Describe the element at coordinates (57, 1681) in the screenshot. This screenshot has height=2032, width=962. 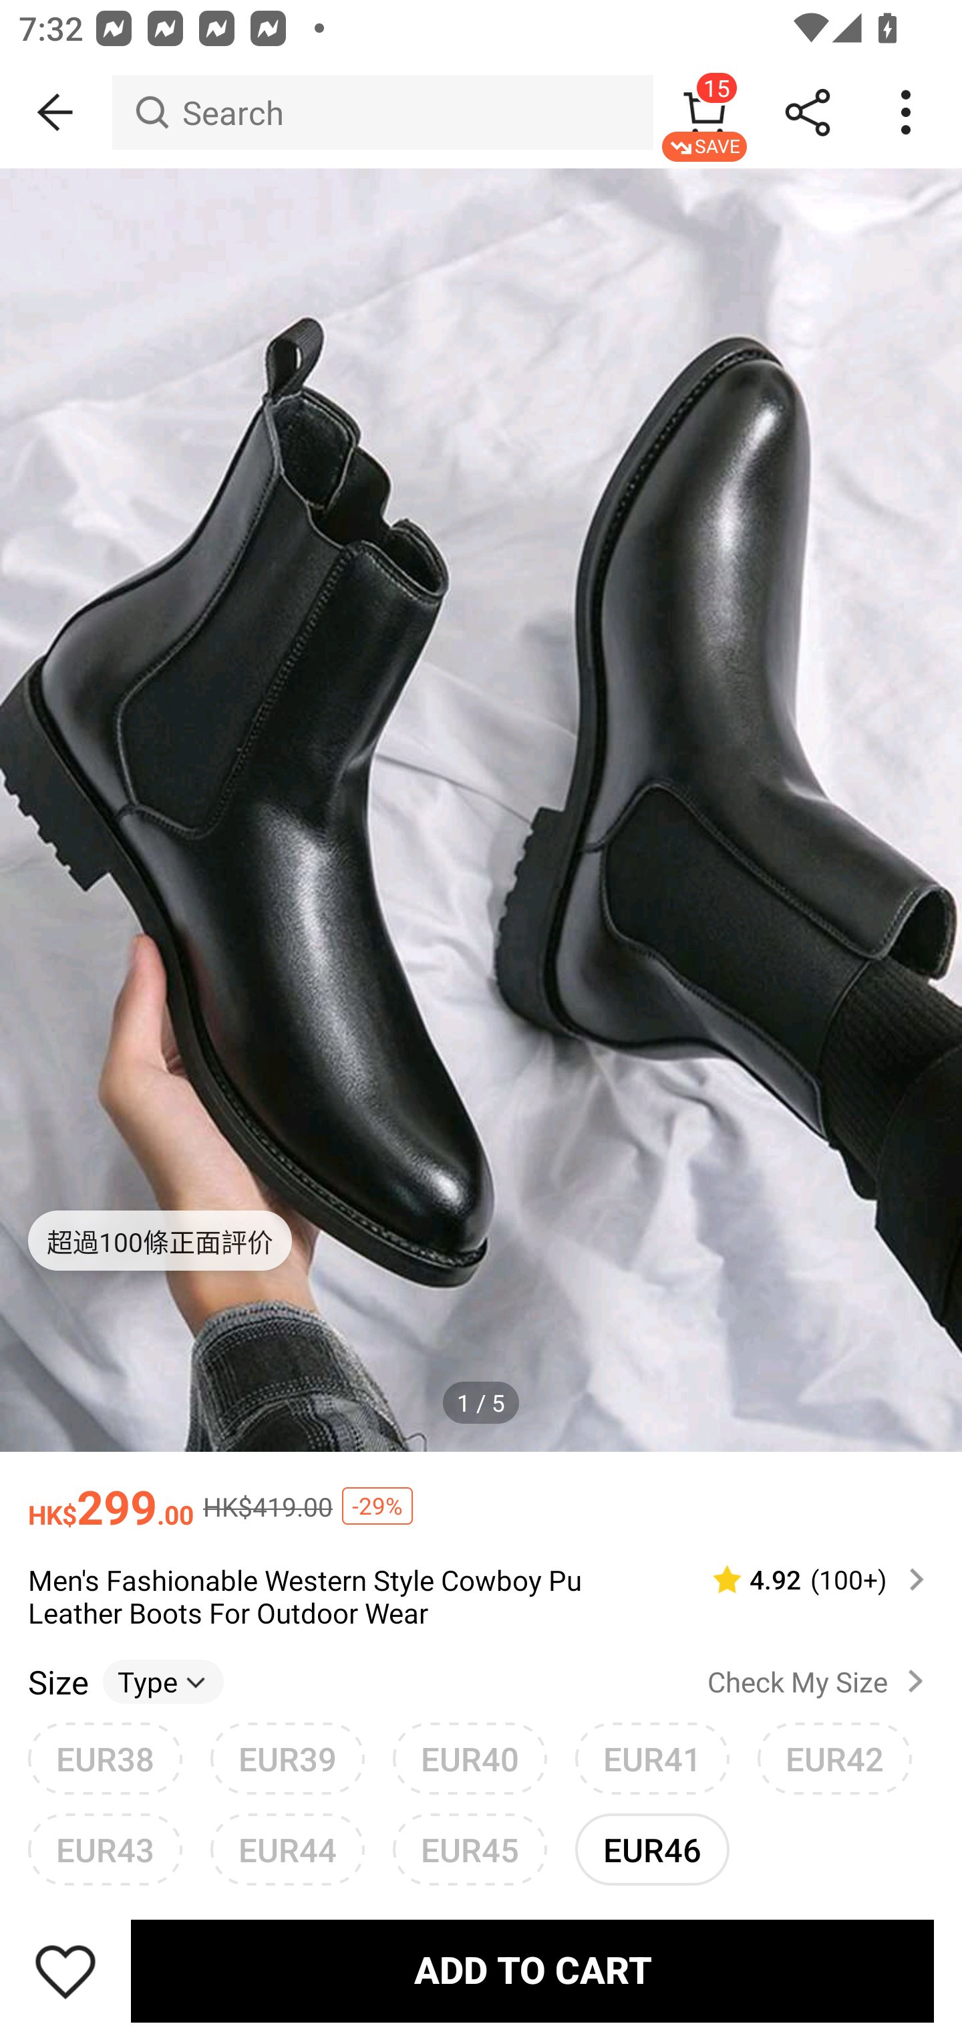
I see `Size` at that location.